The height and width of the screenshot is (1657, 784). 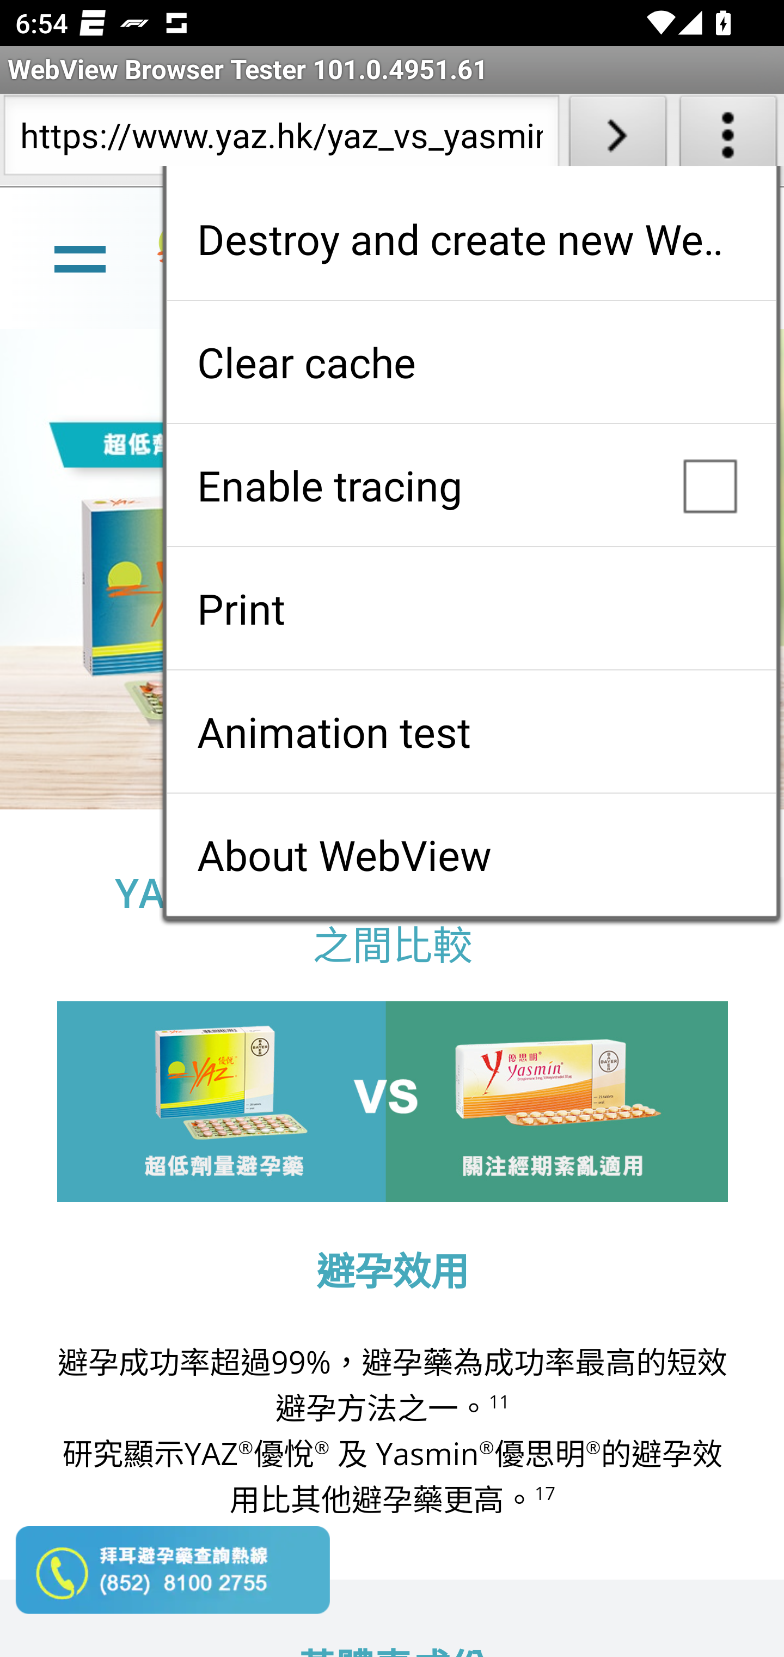 I want to click on About WebView, so click(x=471, y=855).